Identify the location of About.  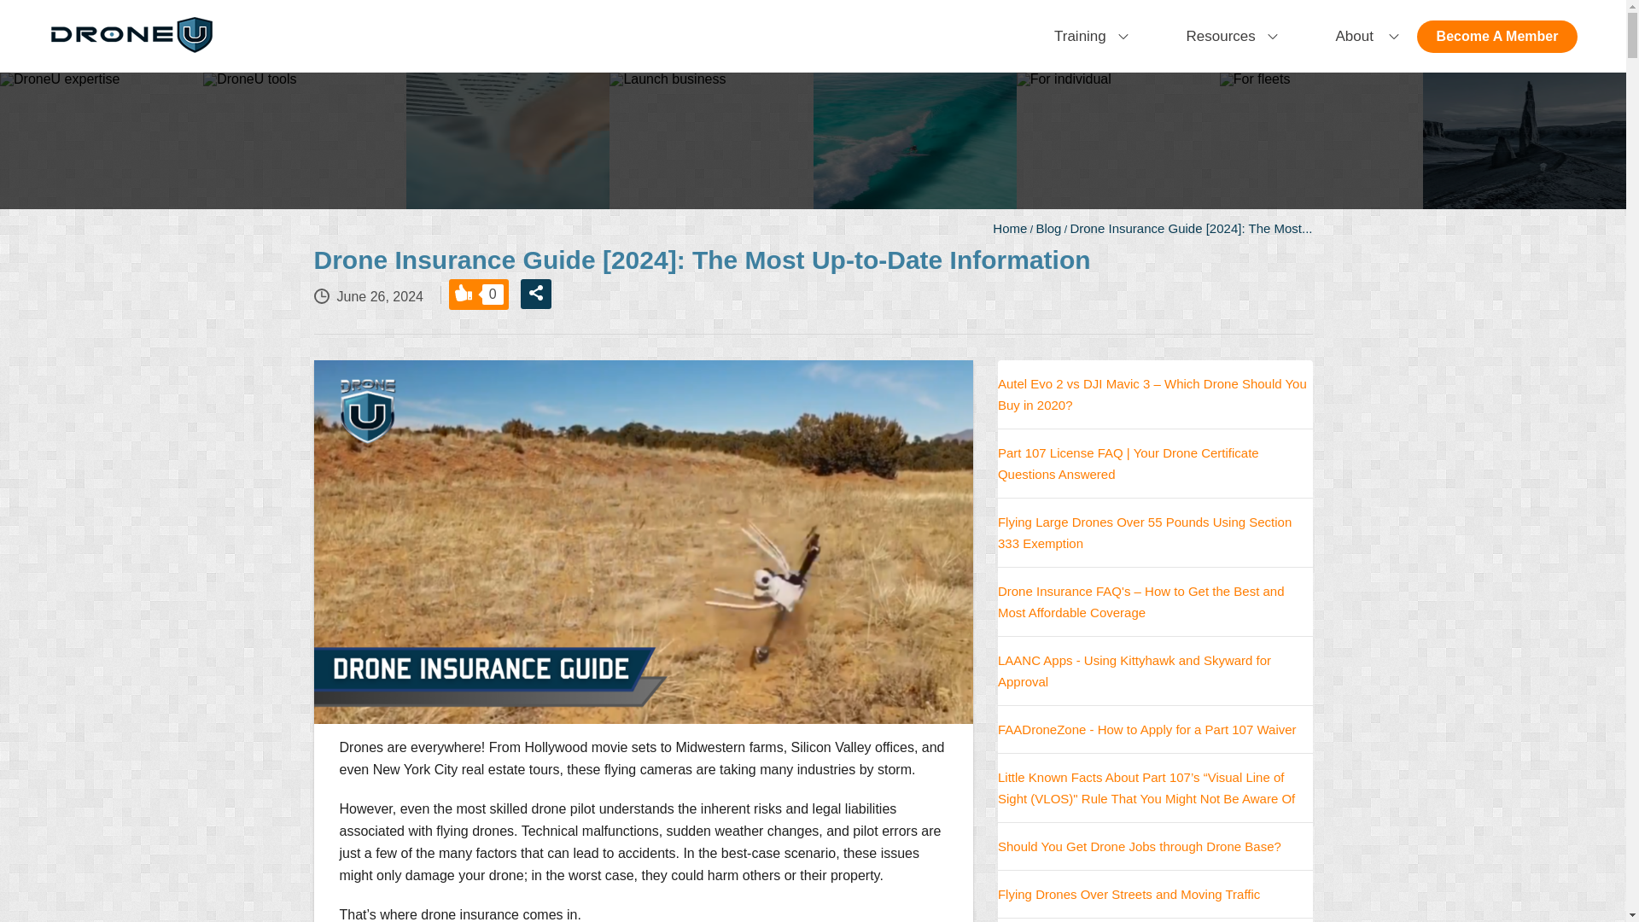
(1358, 36).